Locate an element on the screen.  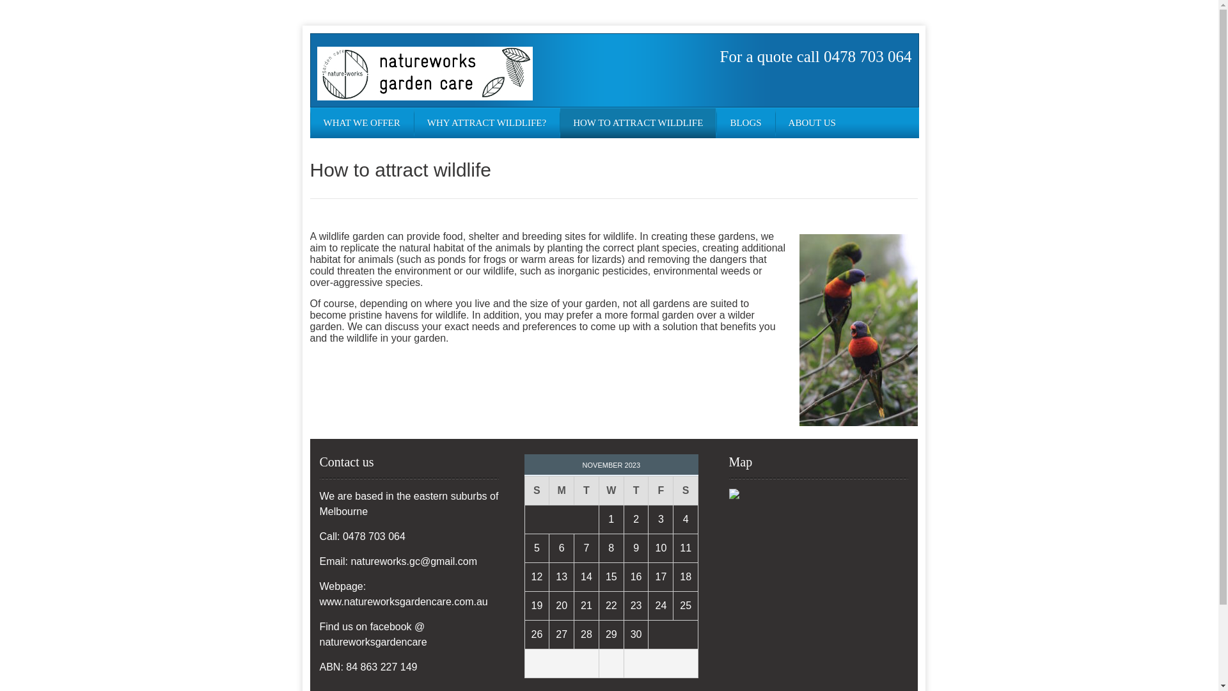
WHY ATTRACT WILDLIFE? is located at coordinates (487, 123).